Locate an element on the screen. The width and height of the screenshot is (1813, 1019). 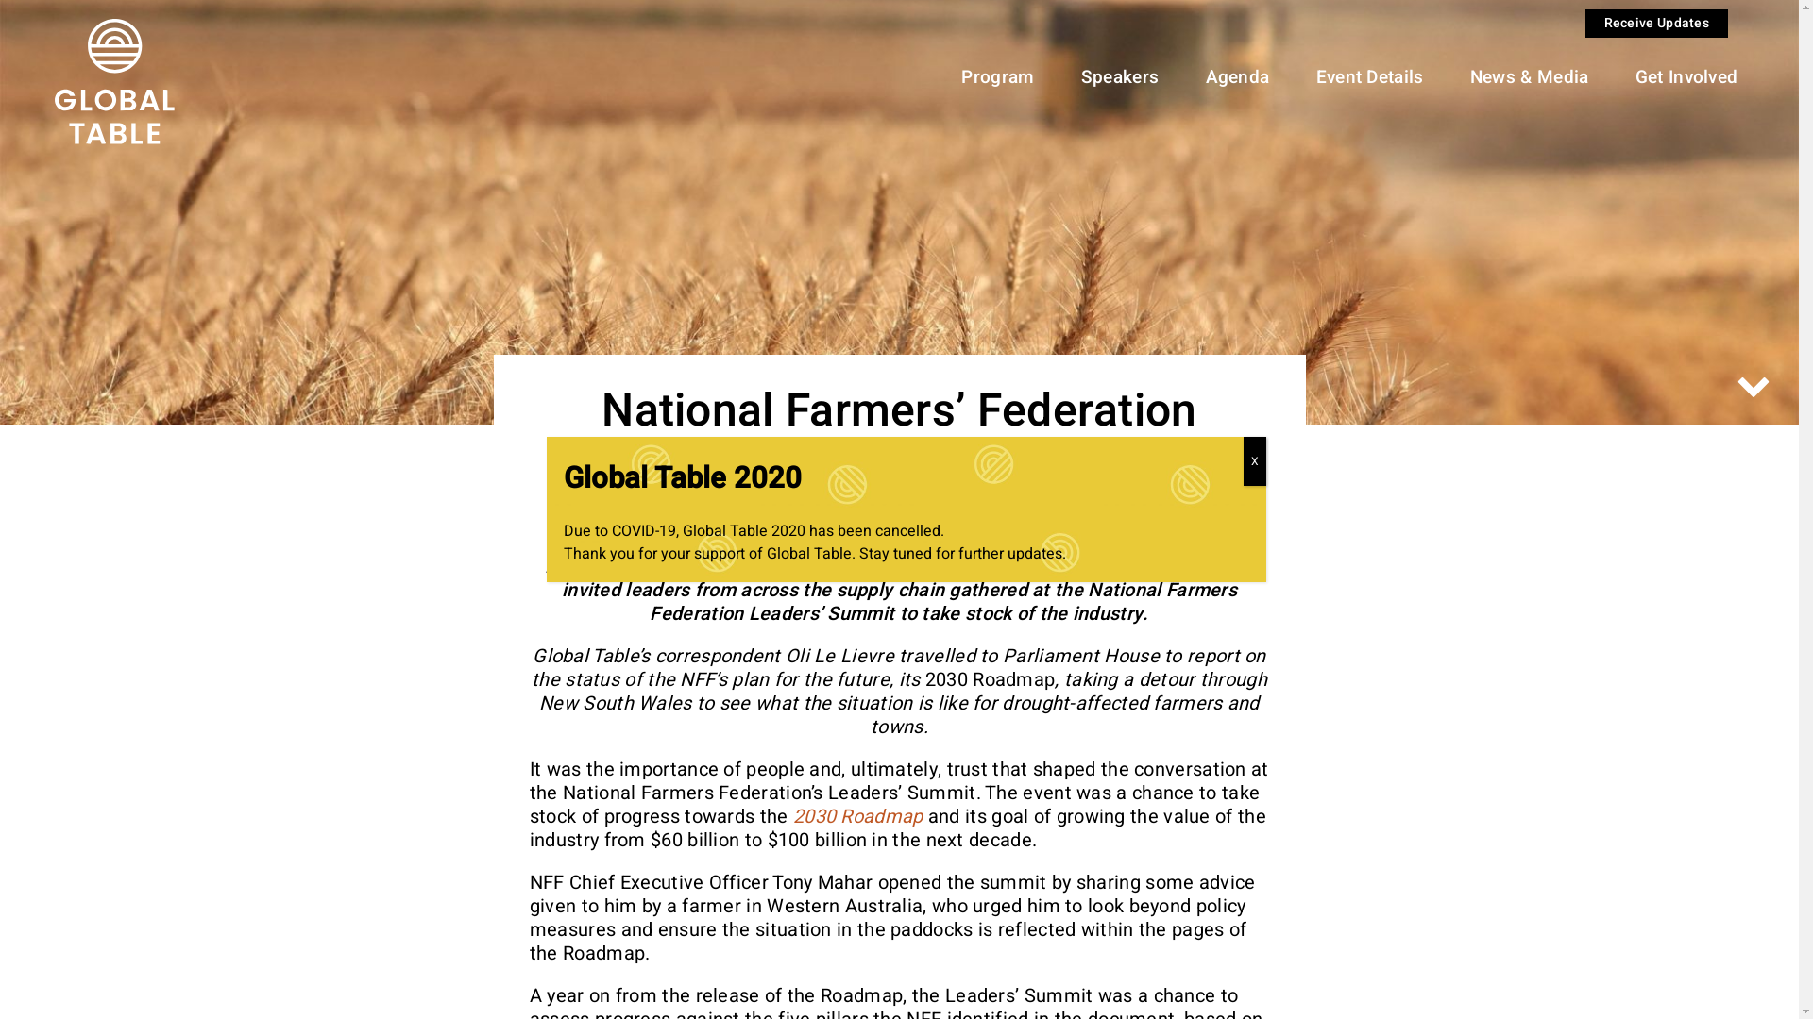
Privacy Policy is located at coordinates (582, 660).